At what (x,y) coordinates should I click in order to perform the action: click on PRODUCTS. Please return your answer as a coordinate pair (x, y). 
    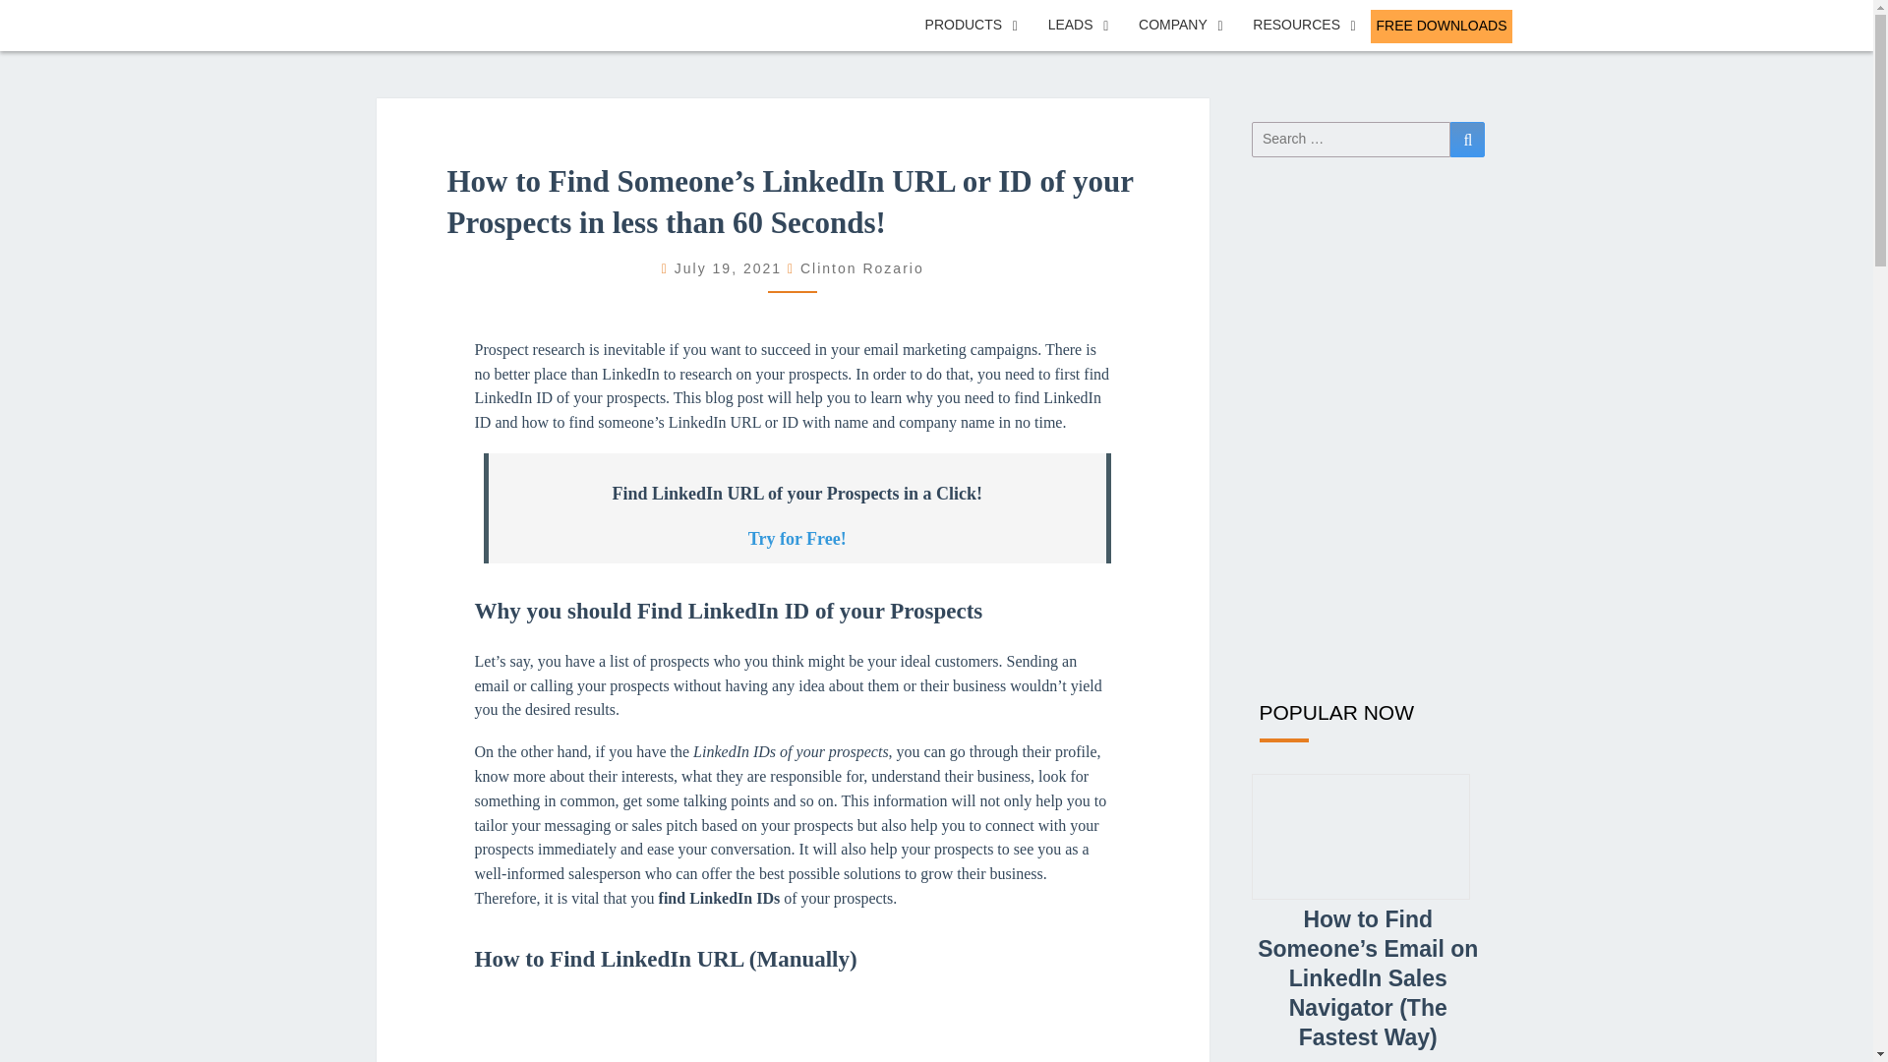
    Looking at the image, I should click on (972, 26).